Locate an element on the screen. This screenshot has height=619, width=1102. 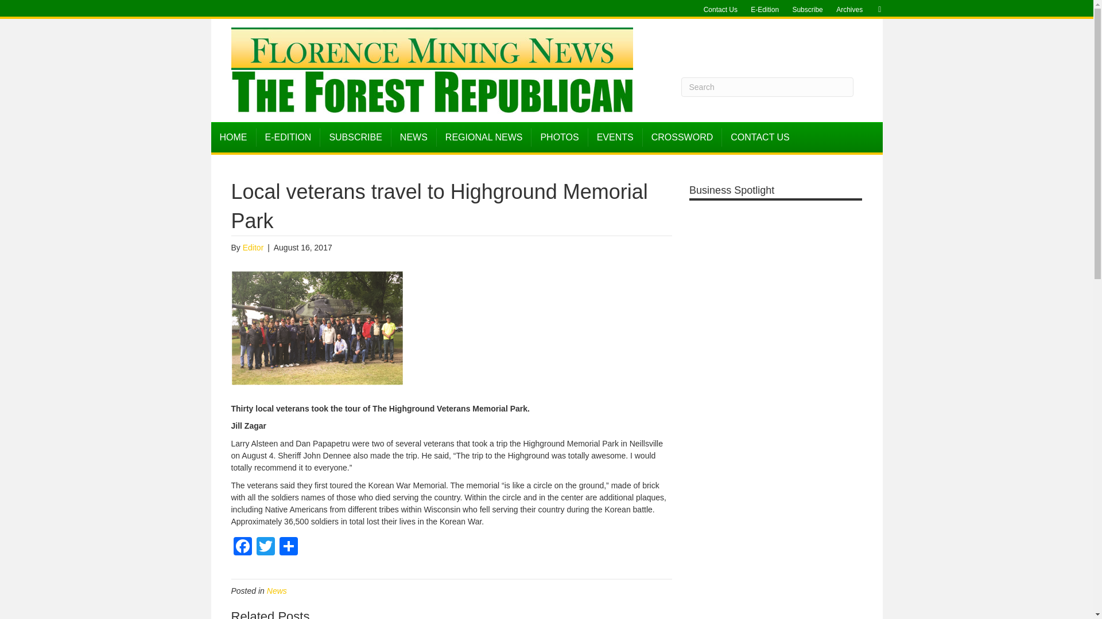
NEWS is located at coordinates (413, 137).